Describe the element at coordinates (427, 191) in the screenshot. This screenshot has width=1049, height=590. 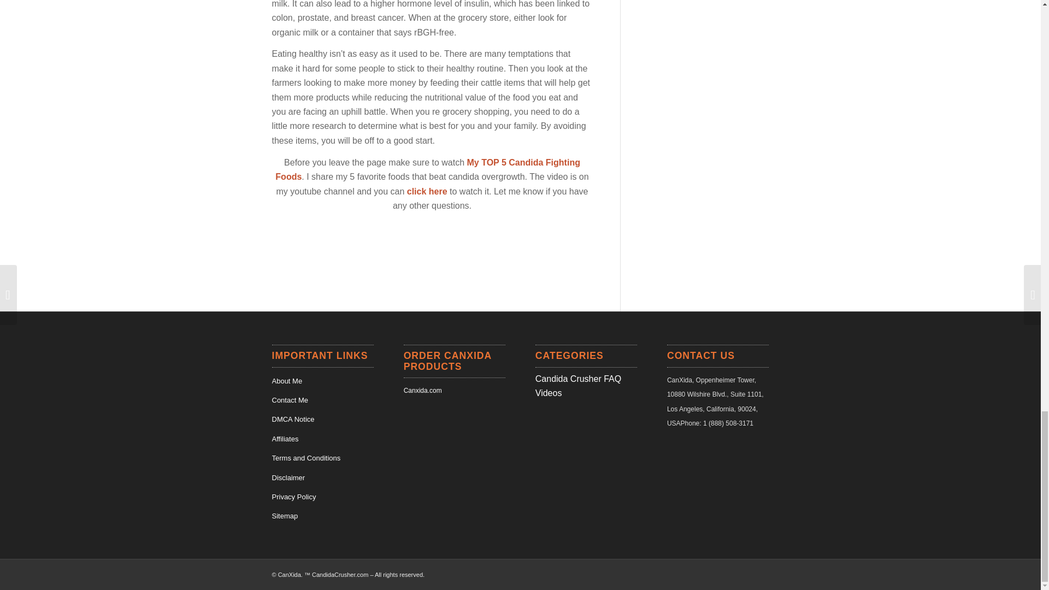
I see `click here` at that location.